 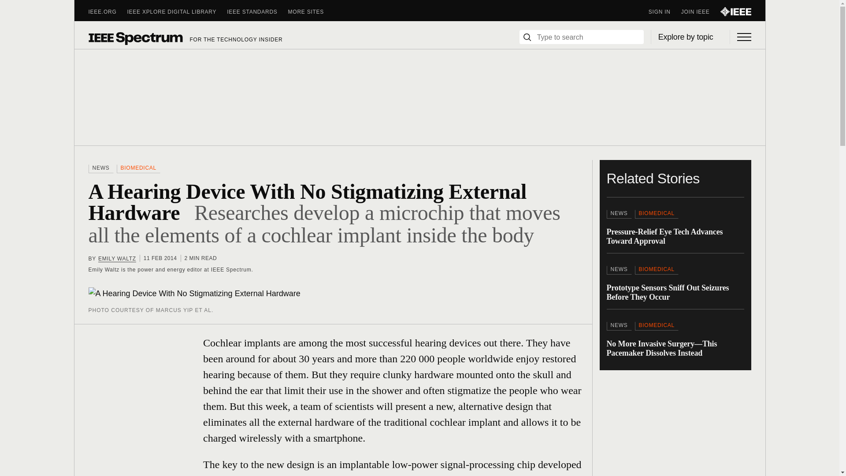 I want to click on JOIN IEEE, so click(x=701, y=11).